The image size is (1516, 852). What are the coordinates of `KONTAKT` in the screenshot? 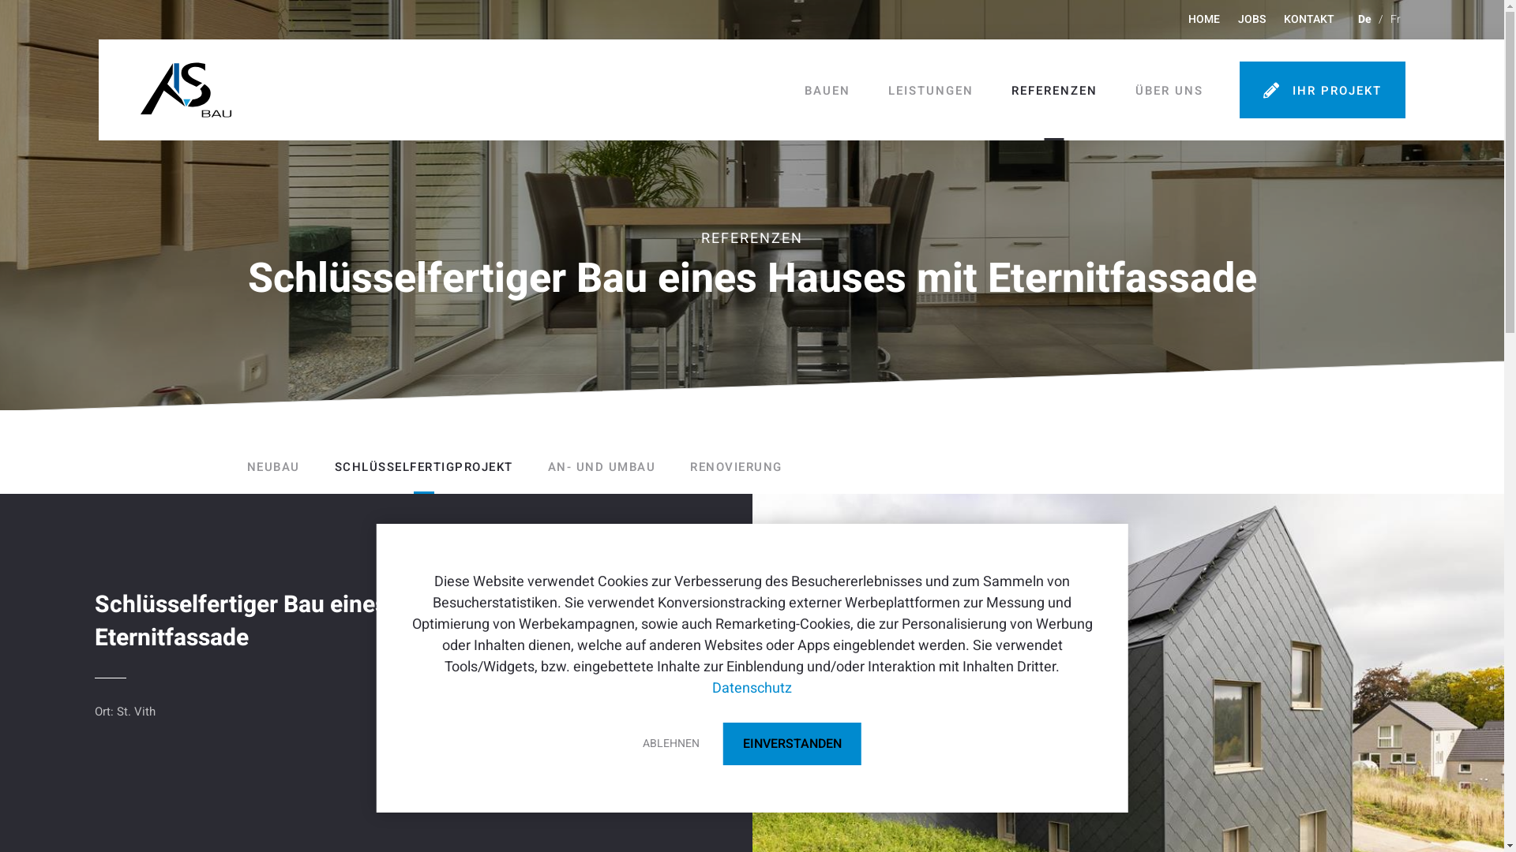 It's located at (1309, 20).